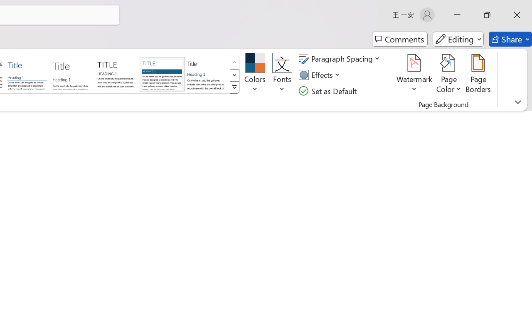 This screenshot has width=532, height=333. Describe the element at coordinates (415, 75) in the screenshot. I see `Watermark` at that location.